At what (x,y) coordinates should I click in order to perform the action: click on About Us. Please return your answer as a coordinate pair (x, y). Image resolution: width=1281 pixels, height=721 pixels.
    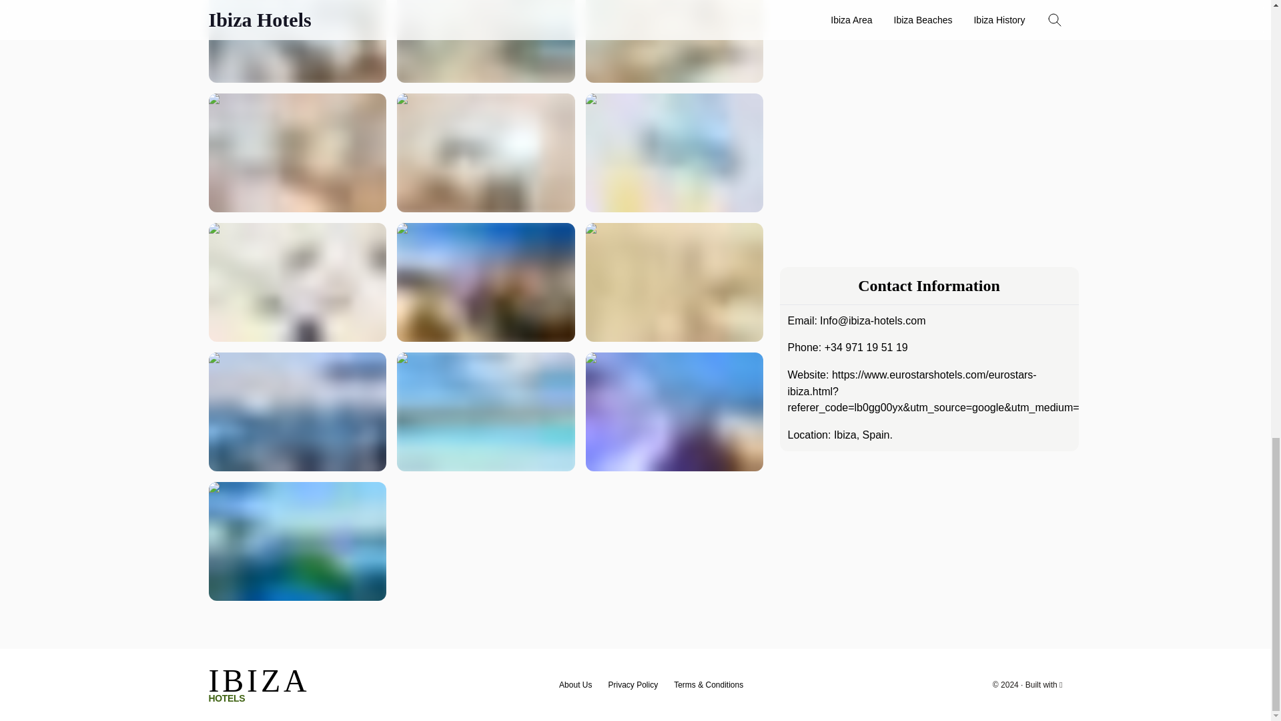
    Looking at the image, I should click on (575, 685).